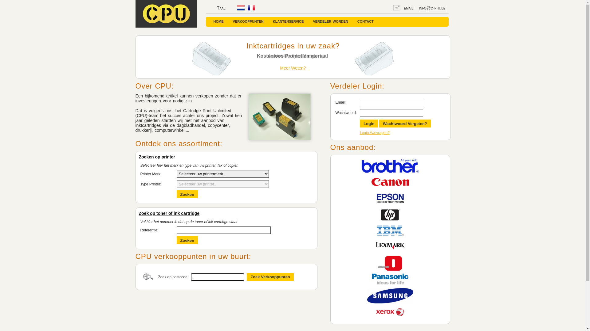 The image size is (590, 331). Describe the element at coordinates (366, 22) in the screenshot. I see `contact` at that location.